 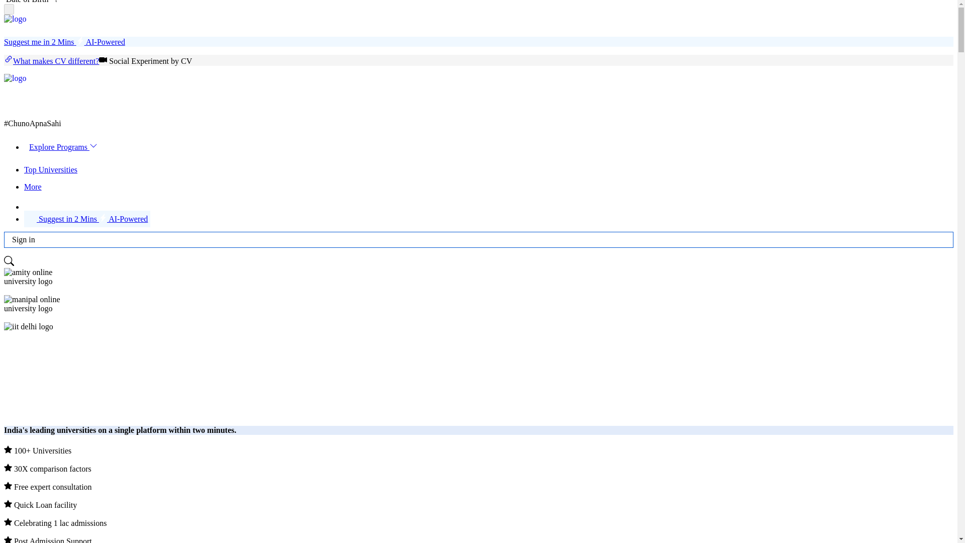 What do you see at coordinates (87, 219) in the screenshot?
I see `Suggest in 2 Mins AI-Powered` at bounding box center [87, 219].